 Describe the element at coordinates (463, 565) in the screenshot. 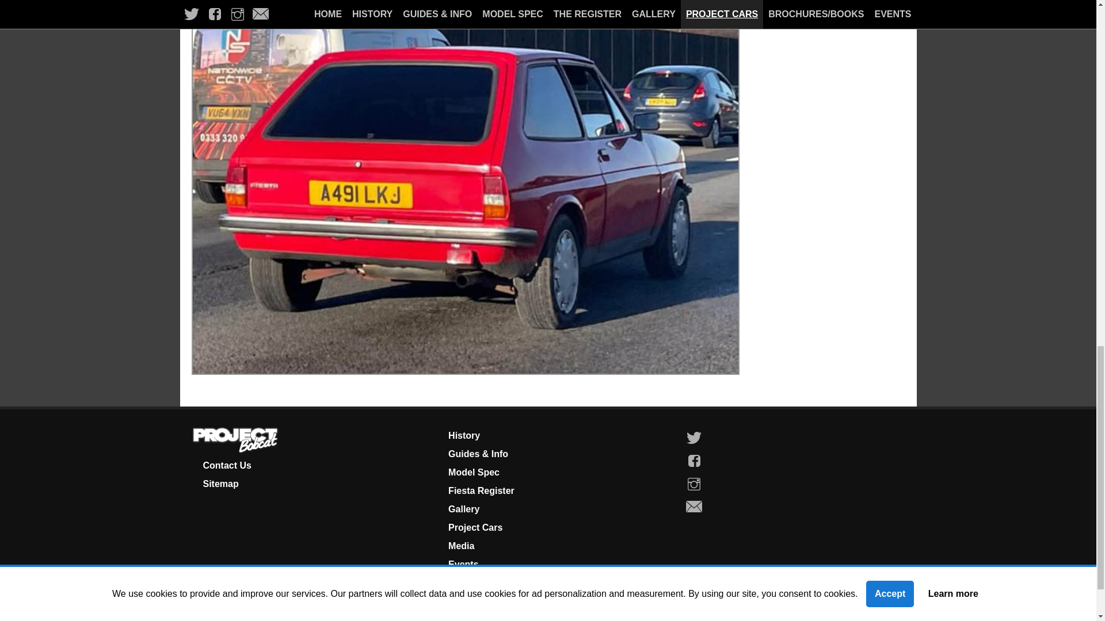

I see `Events` at that location.